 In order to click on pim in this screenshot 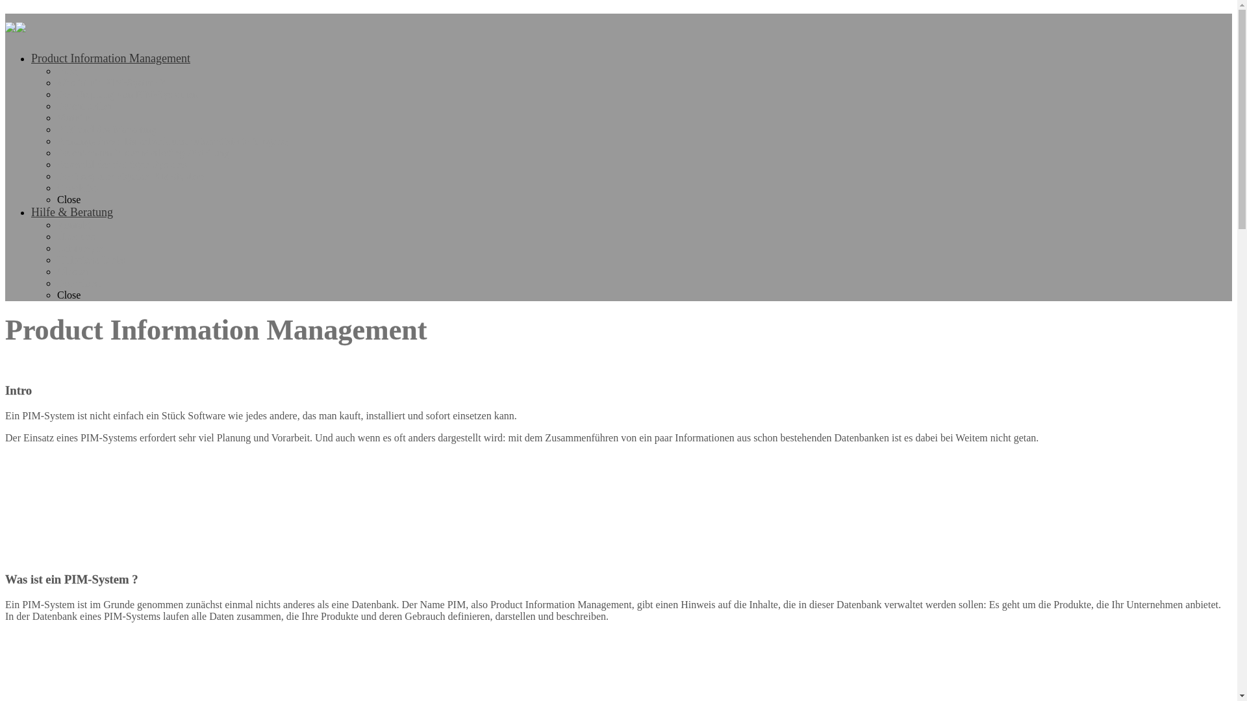, I will do `click(16, 25)`.